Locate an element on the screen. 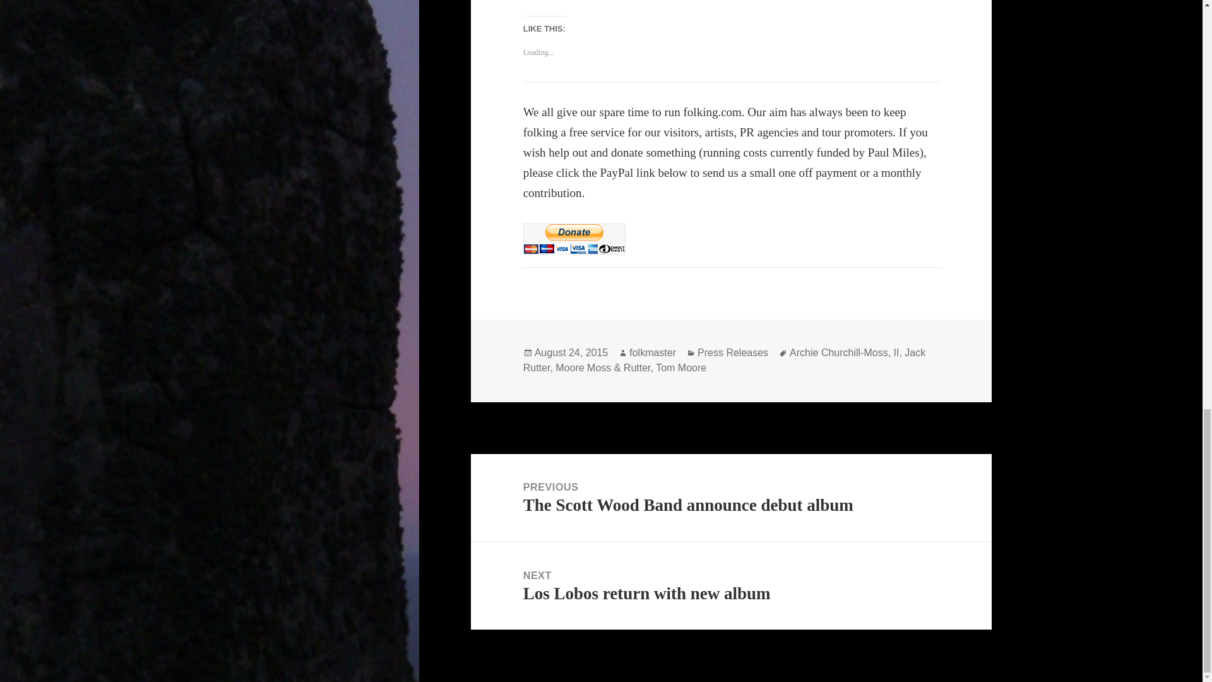 The width and height of the screenshot is (1212, 682). folkmaster is located at coordinates (896, 352).